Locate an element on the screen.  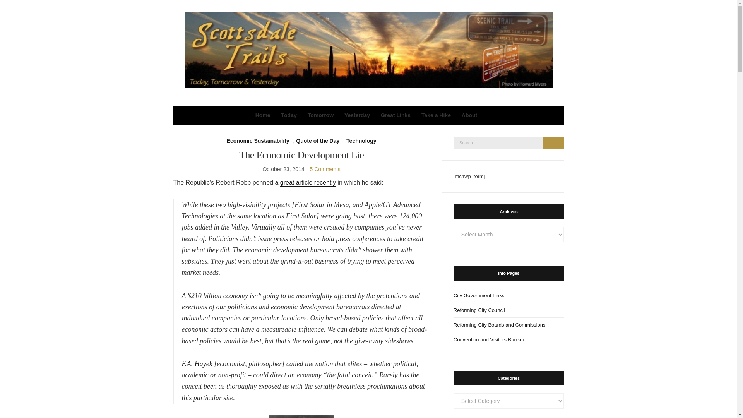
Today is located at coordinates (289, 115).